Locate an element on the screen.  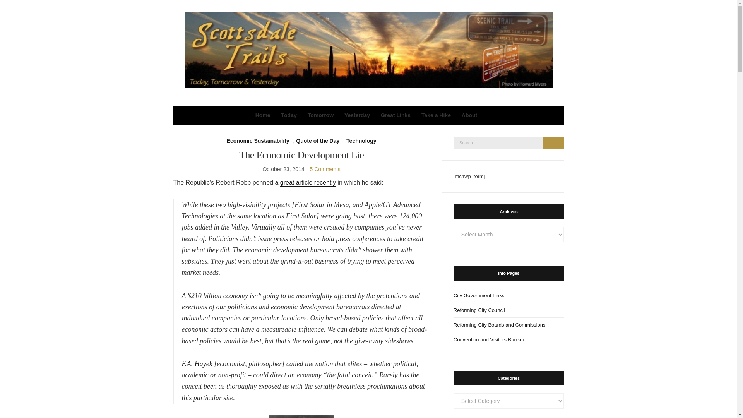
Today is located at coordinates (289, 115).